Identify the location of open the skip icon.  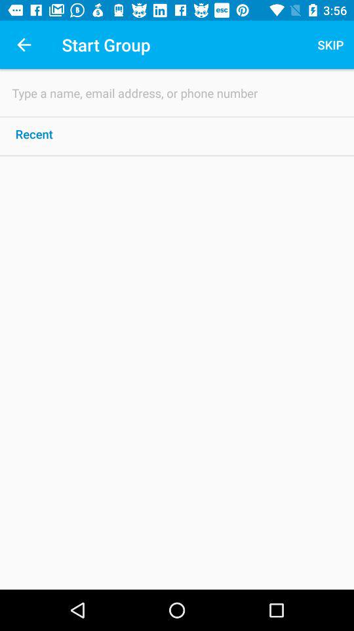
(330, 45).